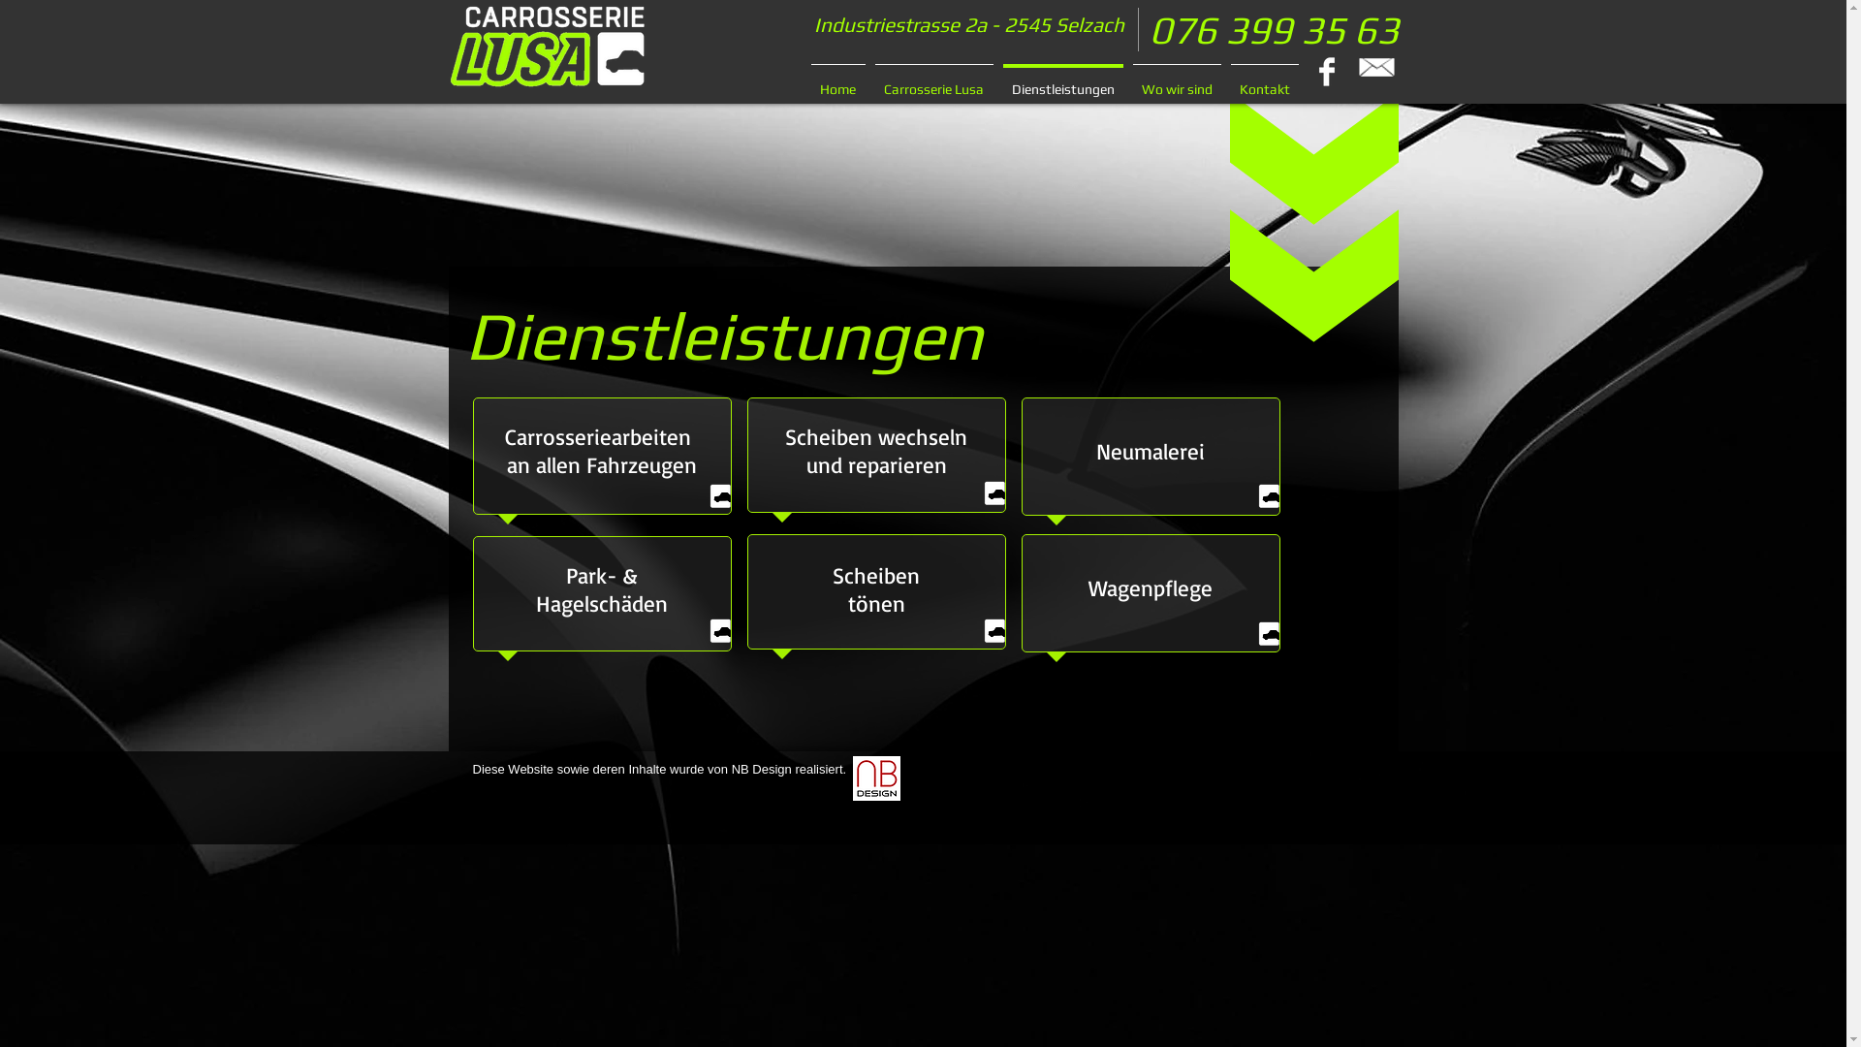 The image size is (1861, 1047). Describe the element at coordinates (1151, 452) in the screenshot. I see `Neumalerei` at that location.